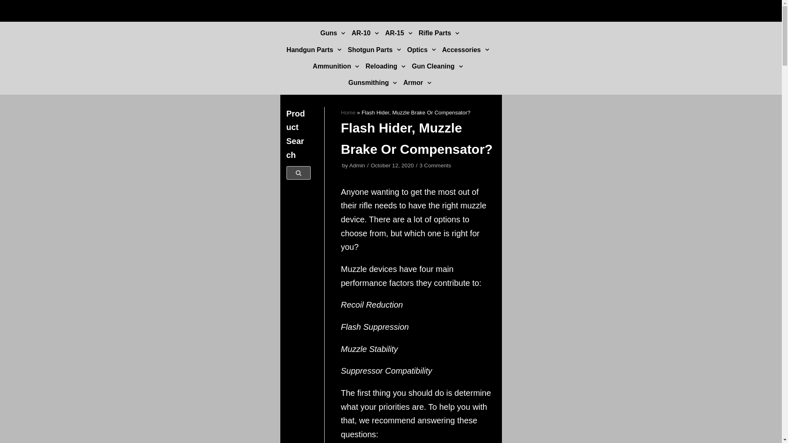 Image resolution: width=788 pixels, height=443 pixels. I want to click on AR-15, so click(400, 33).